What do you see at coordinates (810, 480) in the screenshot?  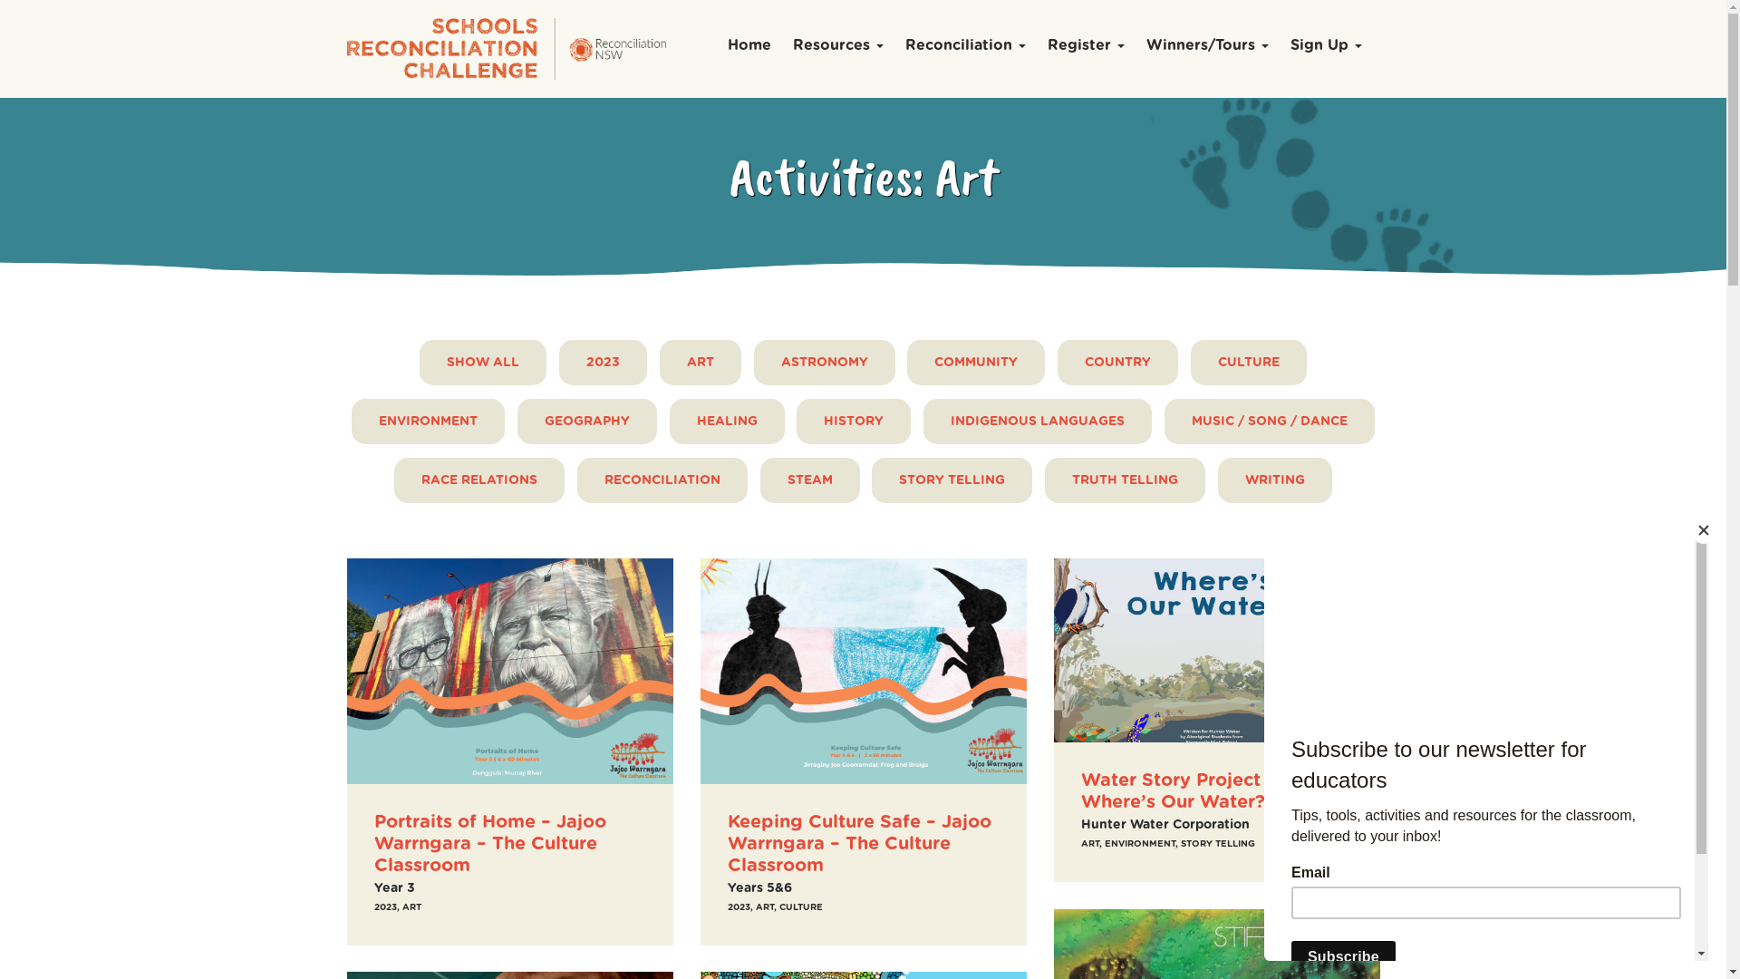 I see `STEAM` at bounding box center [810, 480].